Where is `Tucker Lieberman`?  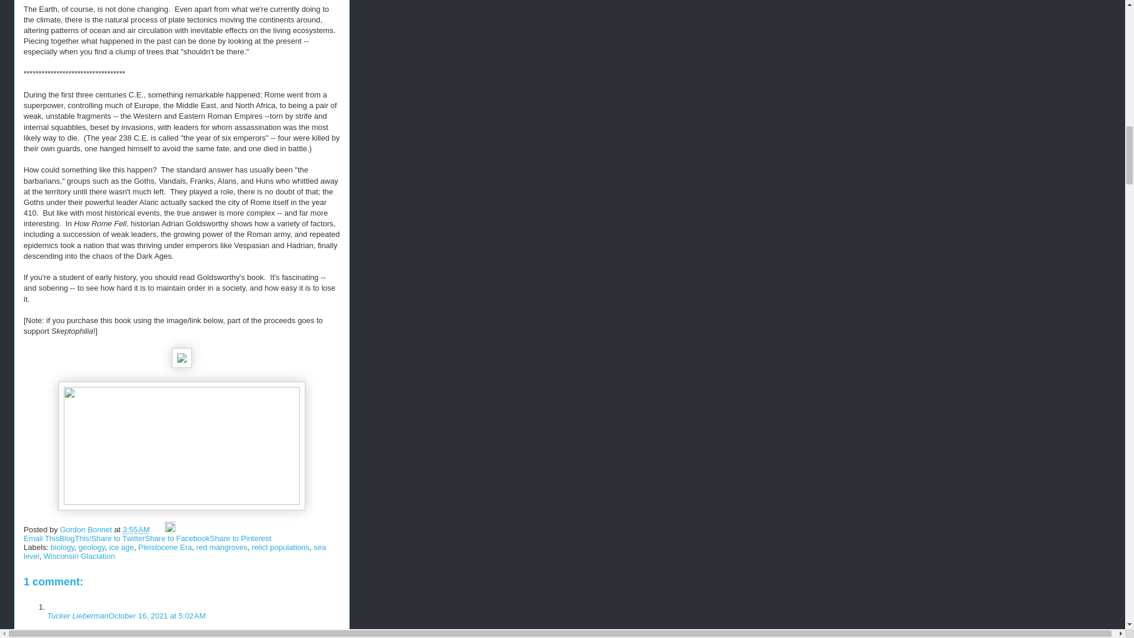 Tucker Lieberman is located at coordinates (78, 616).